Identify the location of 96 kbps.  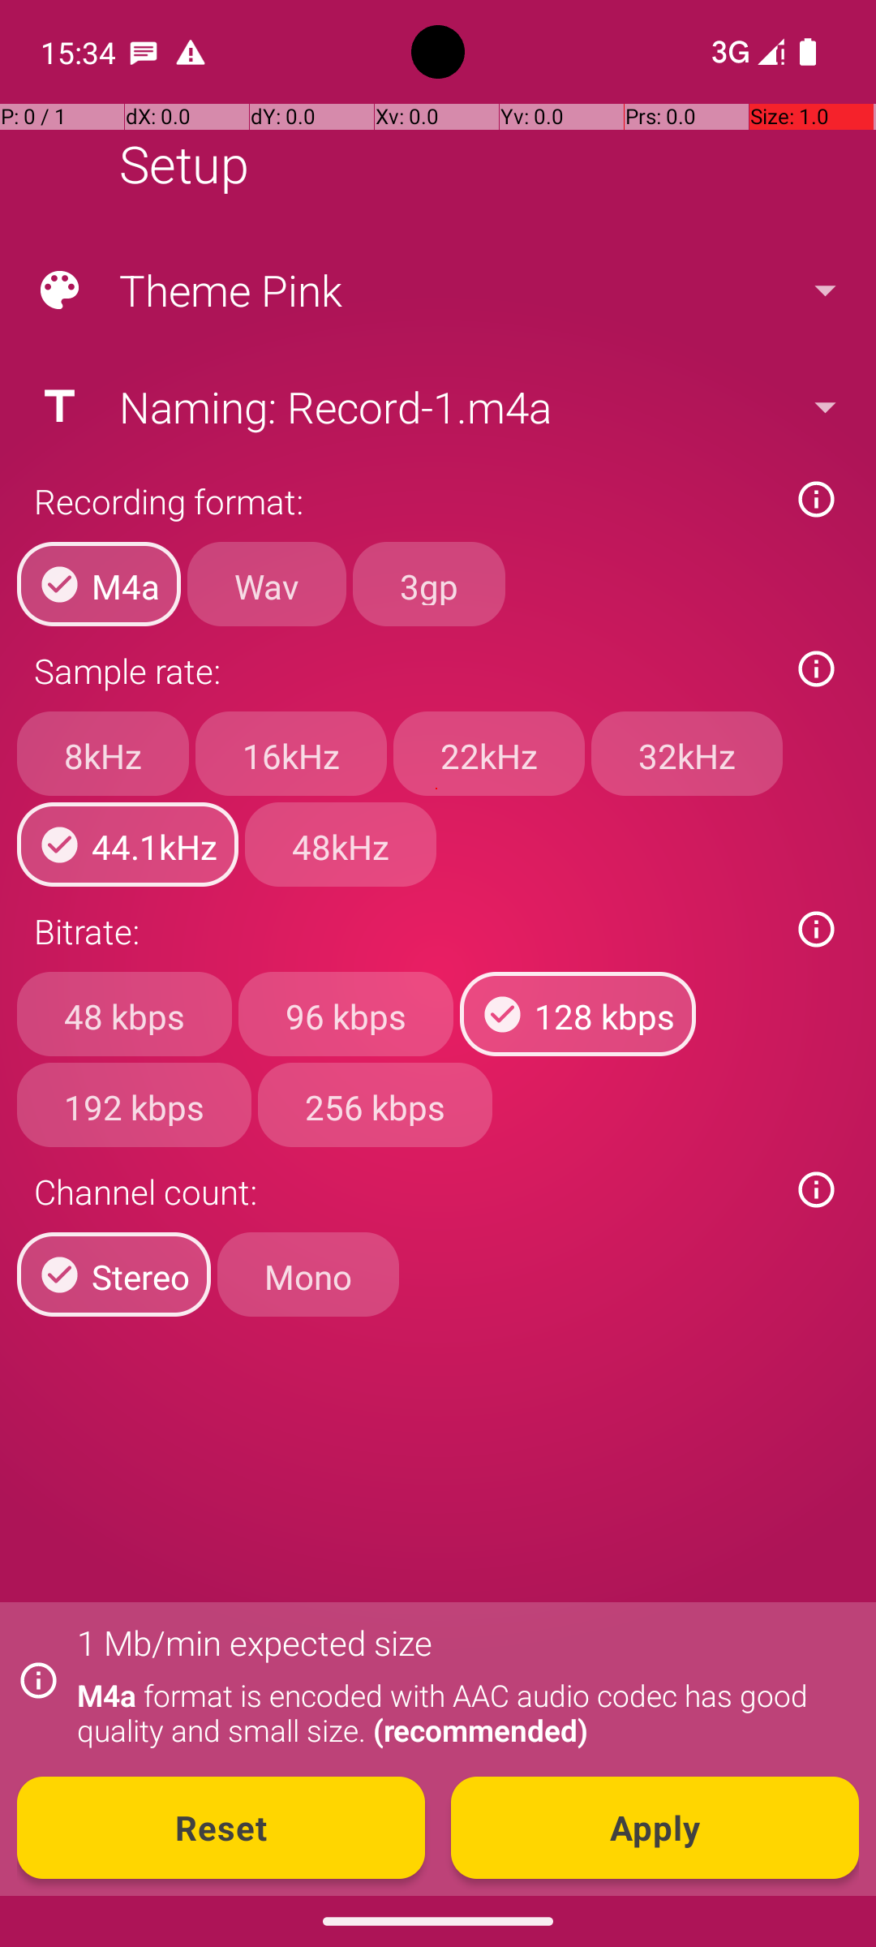
(346, 1014).